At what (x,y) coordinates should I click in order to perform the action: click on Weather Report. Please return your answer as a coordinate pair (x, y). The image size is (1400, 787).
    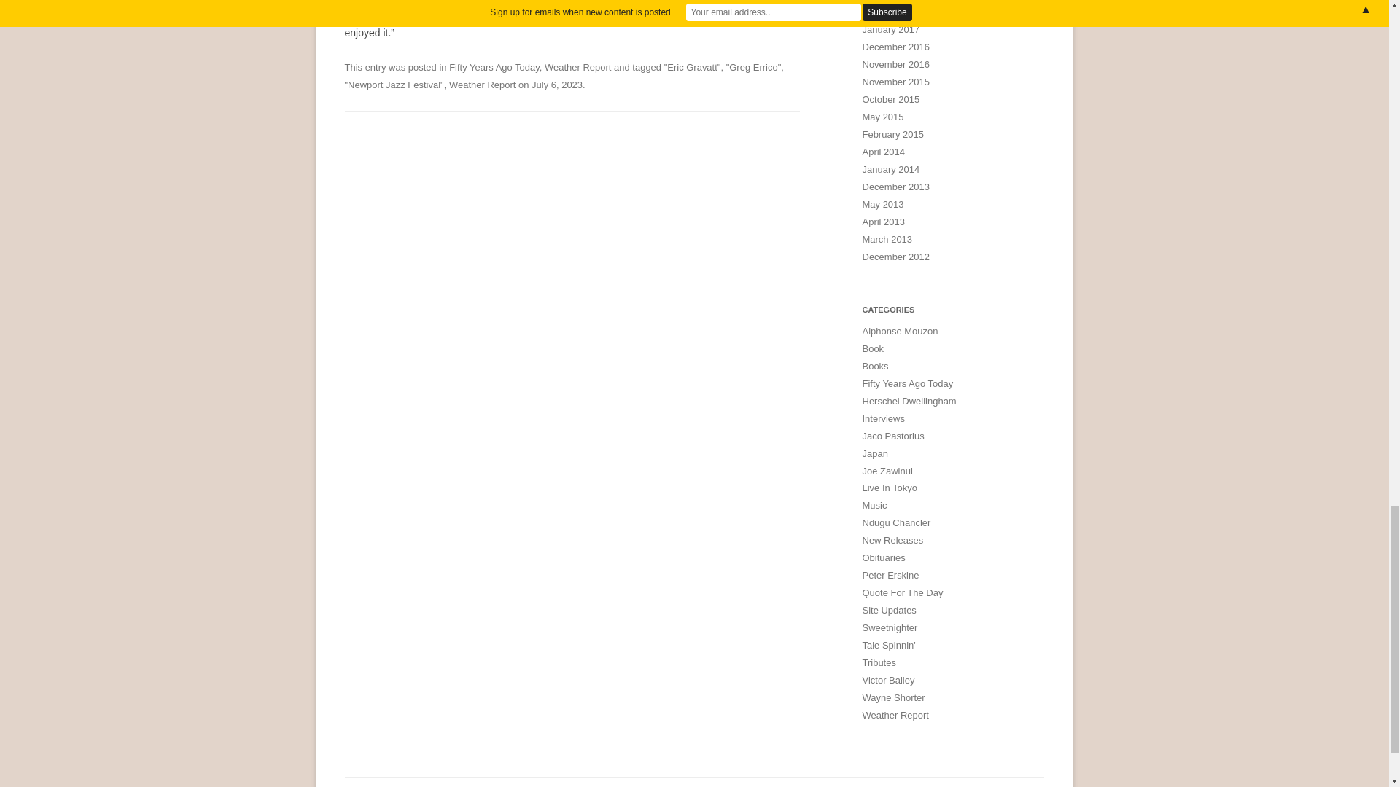
    Looking at the image, I should click on (577, 67).